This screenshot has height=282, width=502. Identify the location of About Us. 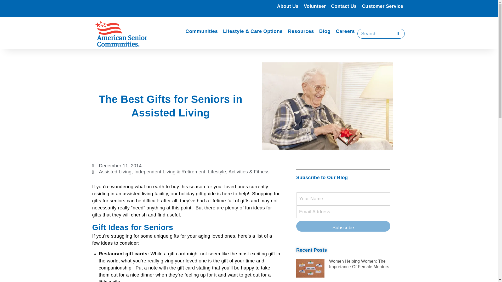
(288, 6).